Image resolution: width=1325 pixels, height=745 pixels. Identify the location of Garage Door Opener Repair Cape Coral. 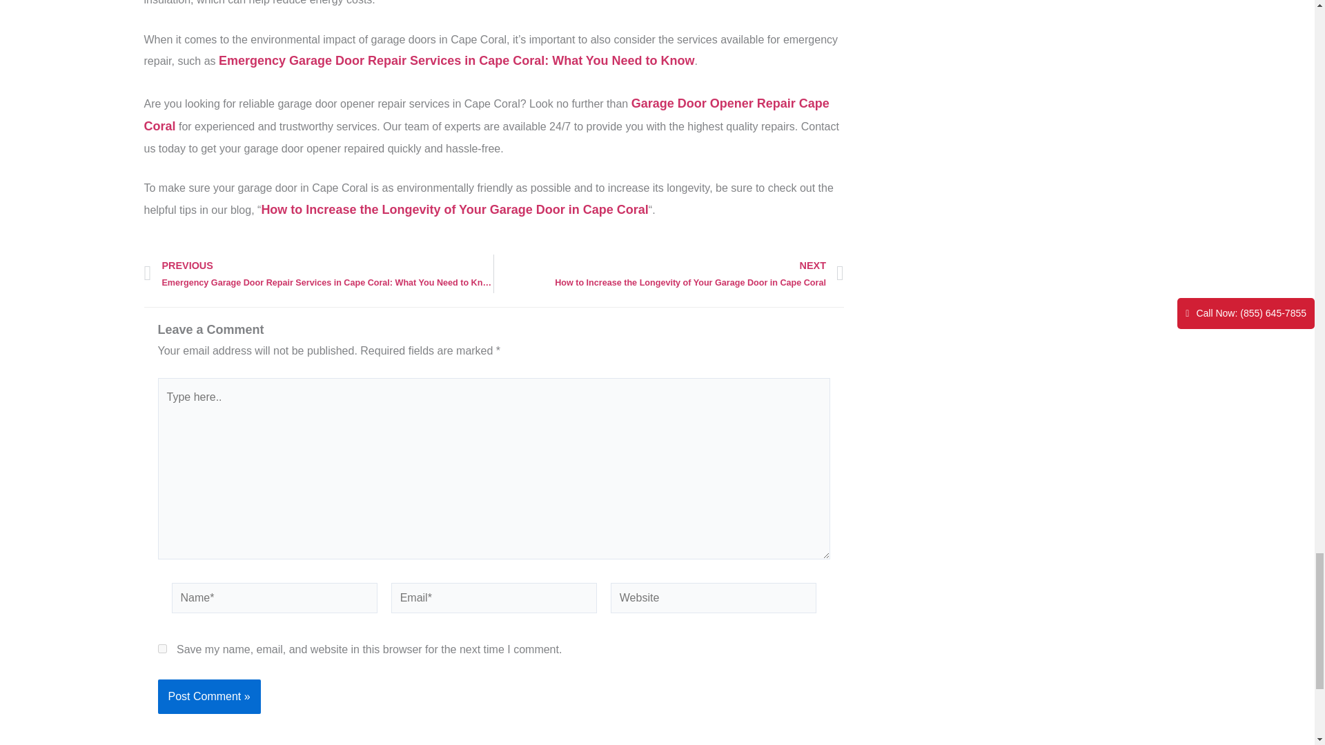
(486, 115).